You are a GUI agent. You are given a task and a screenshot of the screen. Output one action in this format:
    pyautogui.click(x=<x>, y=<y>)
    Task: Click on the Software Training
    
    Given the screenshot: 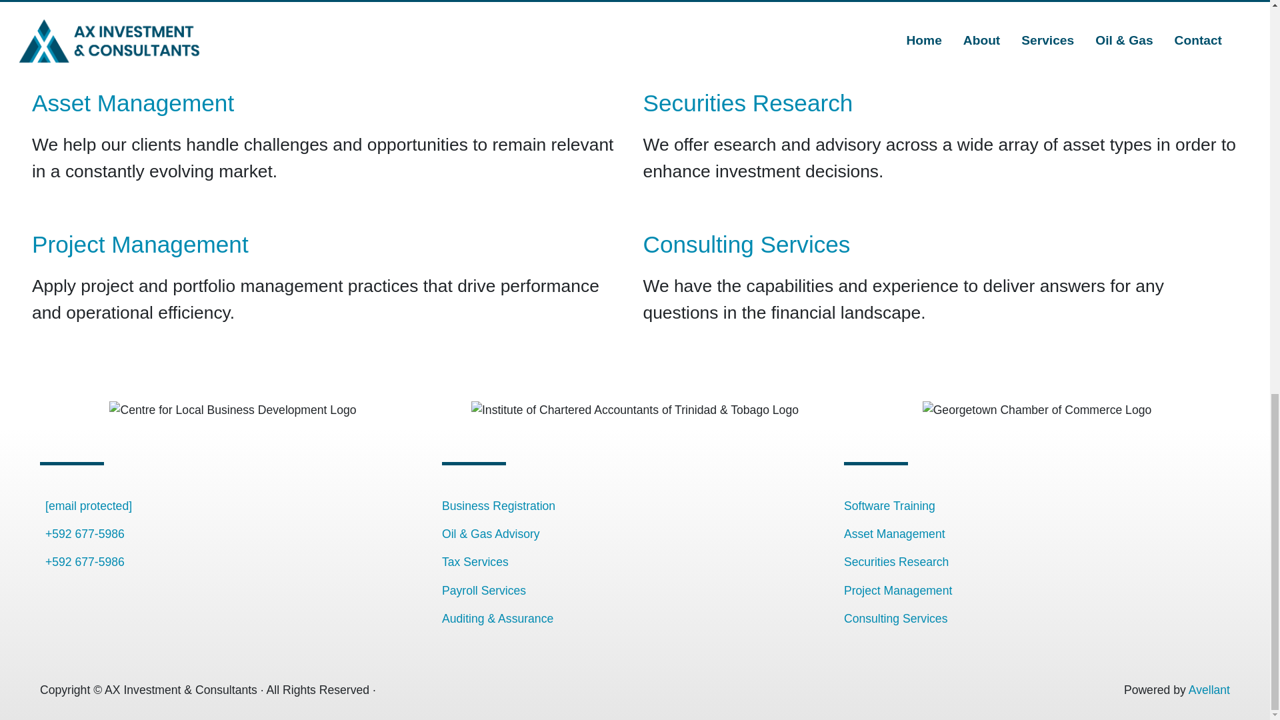 What is the action you would take?
    pyautogui.click(x=889, y=505)
    